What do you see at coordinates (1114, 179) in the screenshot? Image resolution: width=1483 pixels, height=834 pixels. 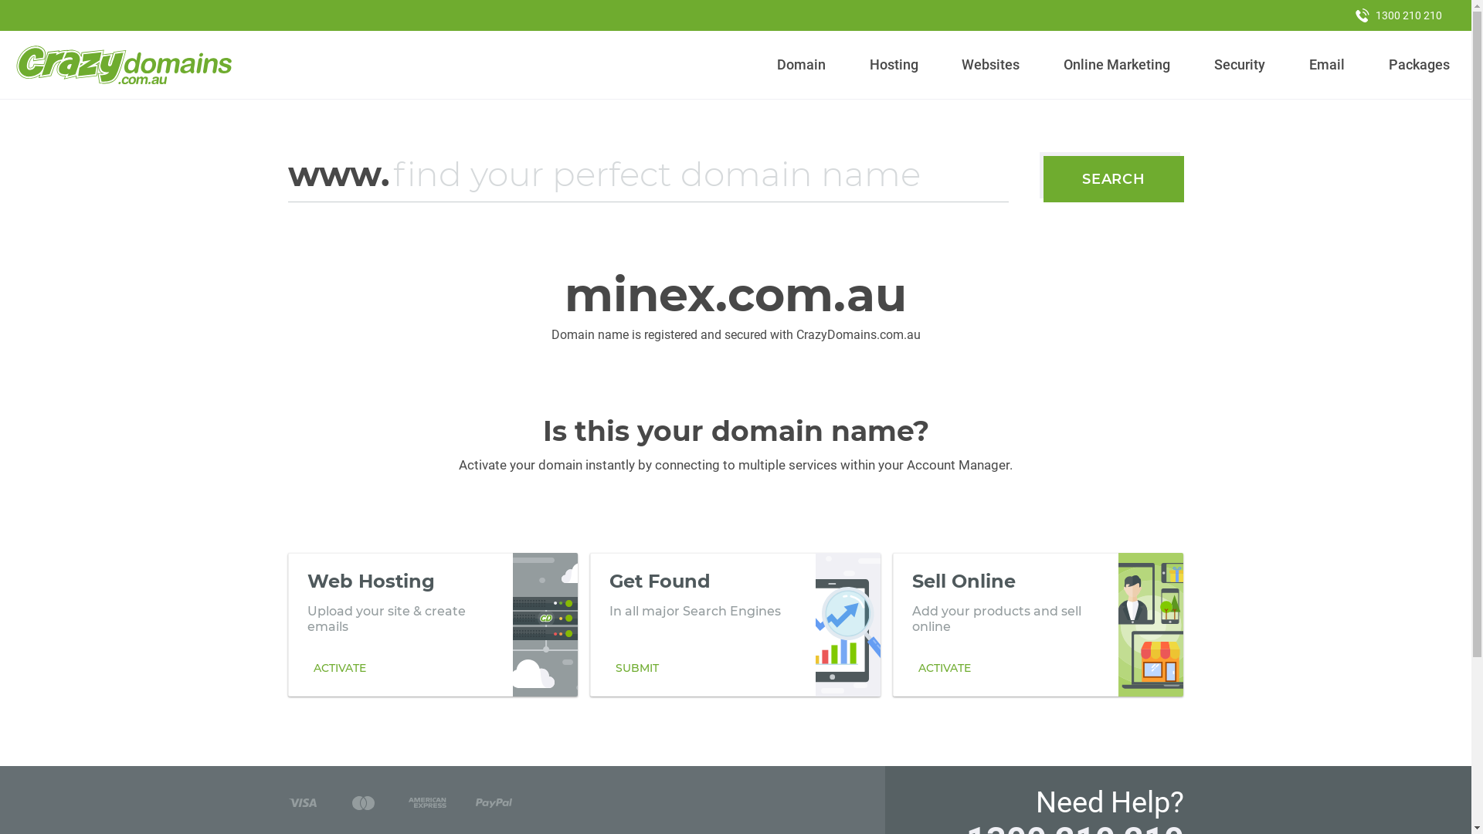 I see `SEARCH` at bounding box center [1114, 179].